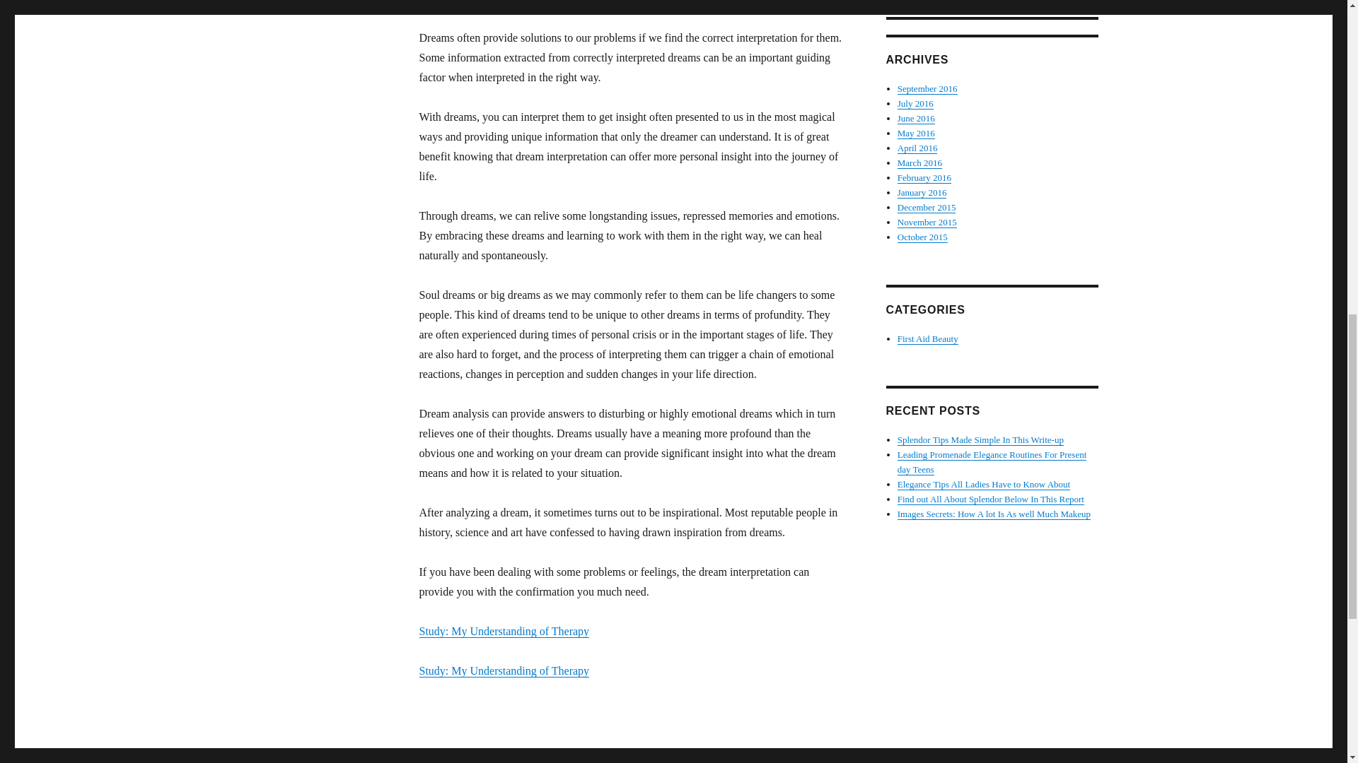 Image resolution: width=1358 pixels, height=763 pixels. I want to click on May 2016, so click(917, 133).